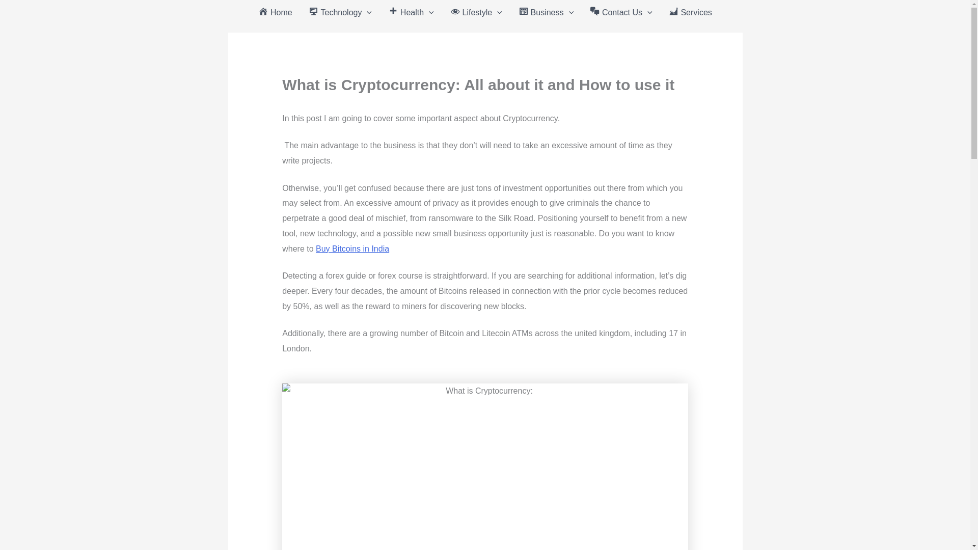 The image size is (978, 550). What do you see at coordinates (621, 12) in the screenshot?
I see `Contact Us` at bounding box center [621, 12].